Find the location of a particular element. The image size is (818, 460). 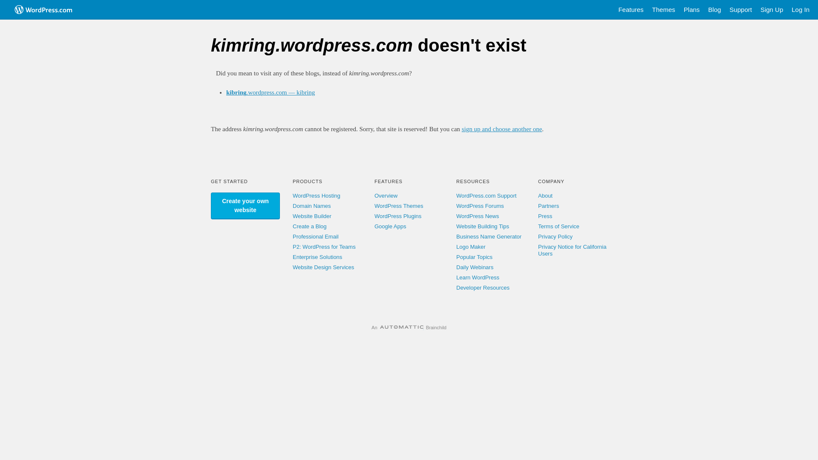

P2: WordPress for Teams is located at coordinates (324, 247).